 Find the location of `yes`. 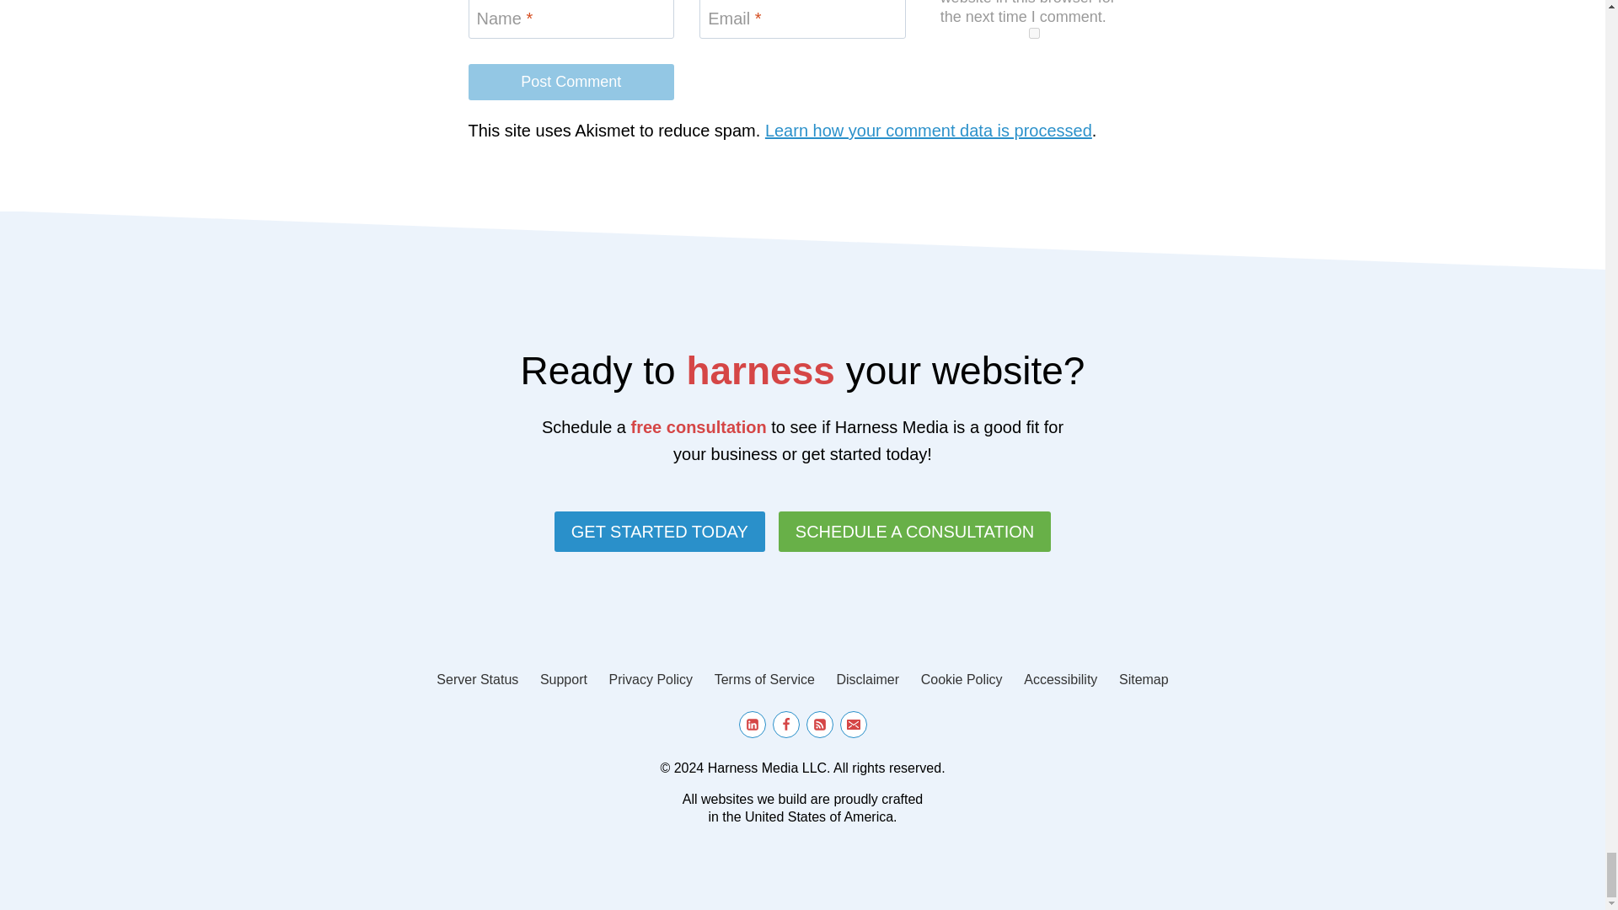

yes is located at coordinates (1034, 34).